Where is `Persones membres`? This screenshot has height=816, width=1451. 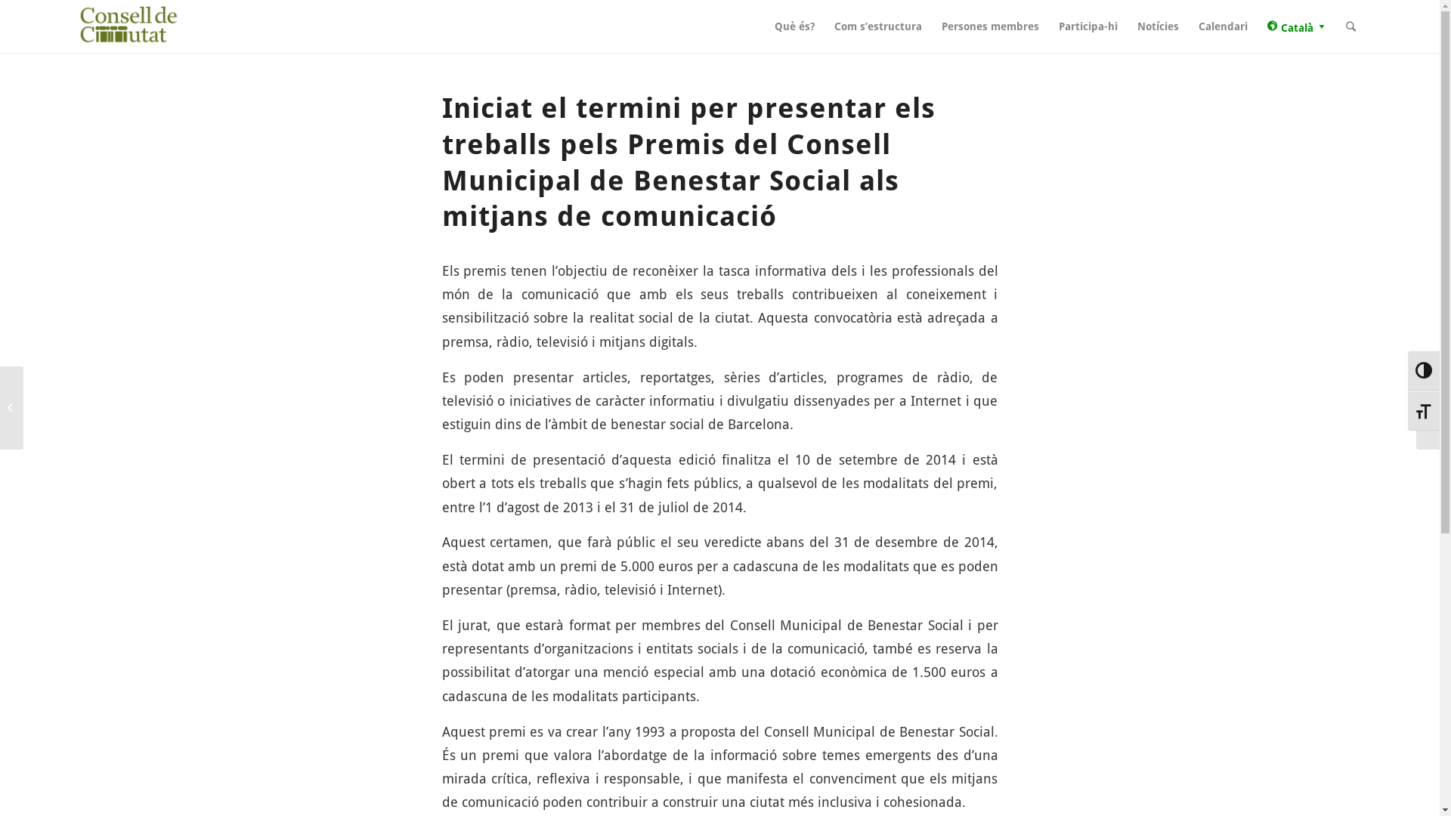
Persones membres is located at coordinates (990, 26).